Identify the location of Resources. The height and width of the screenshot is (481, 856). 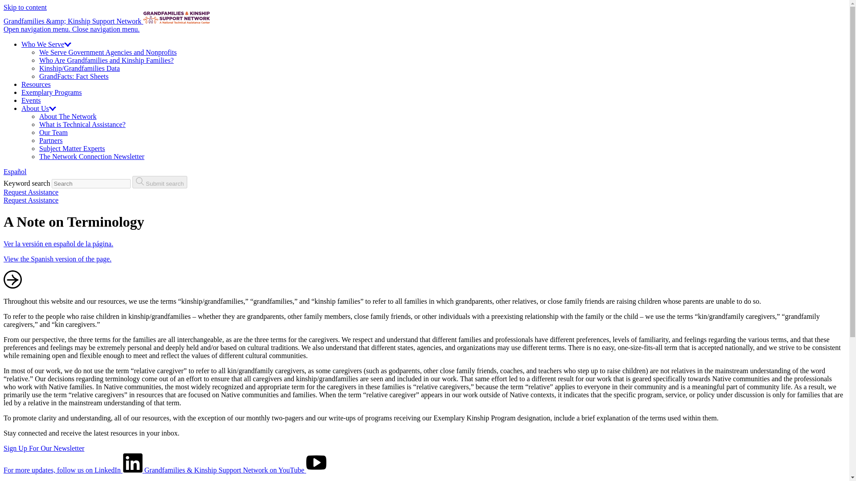
(36, 84).